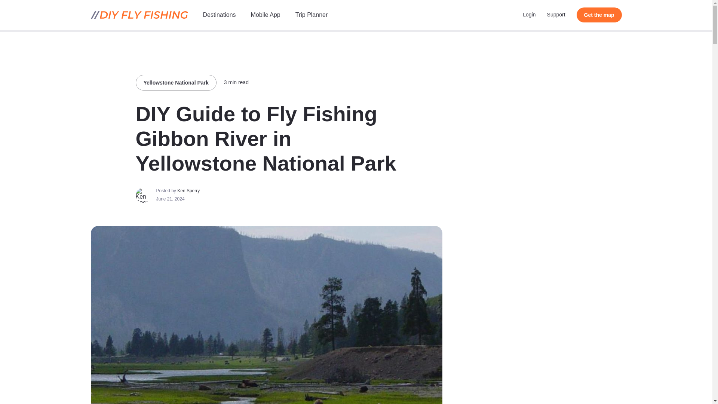 The width and height of the screenshot is (718, 404). I want to click on Destinations, so click(219, 15).